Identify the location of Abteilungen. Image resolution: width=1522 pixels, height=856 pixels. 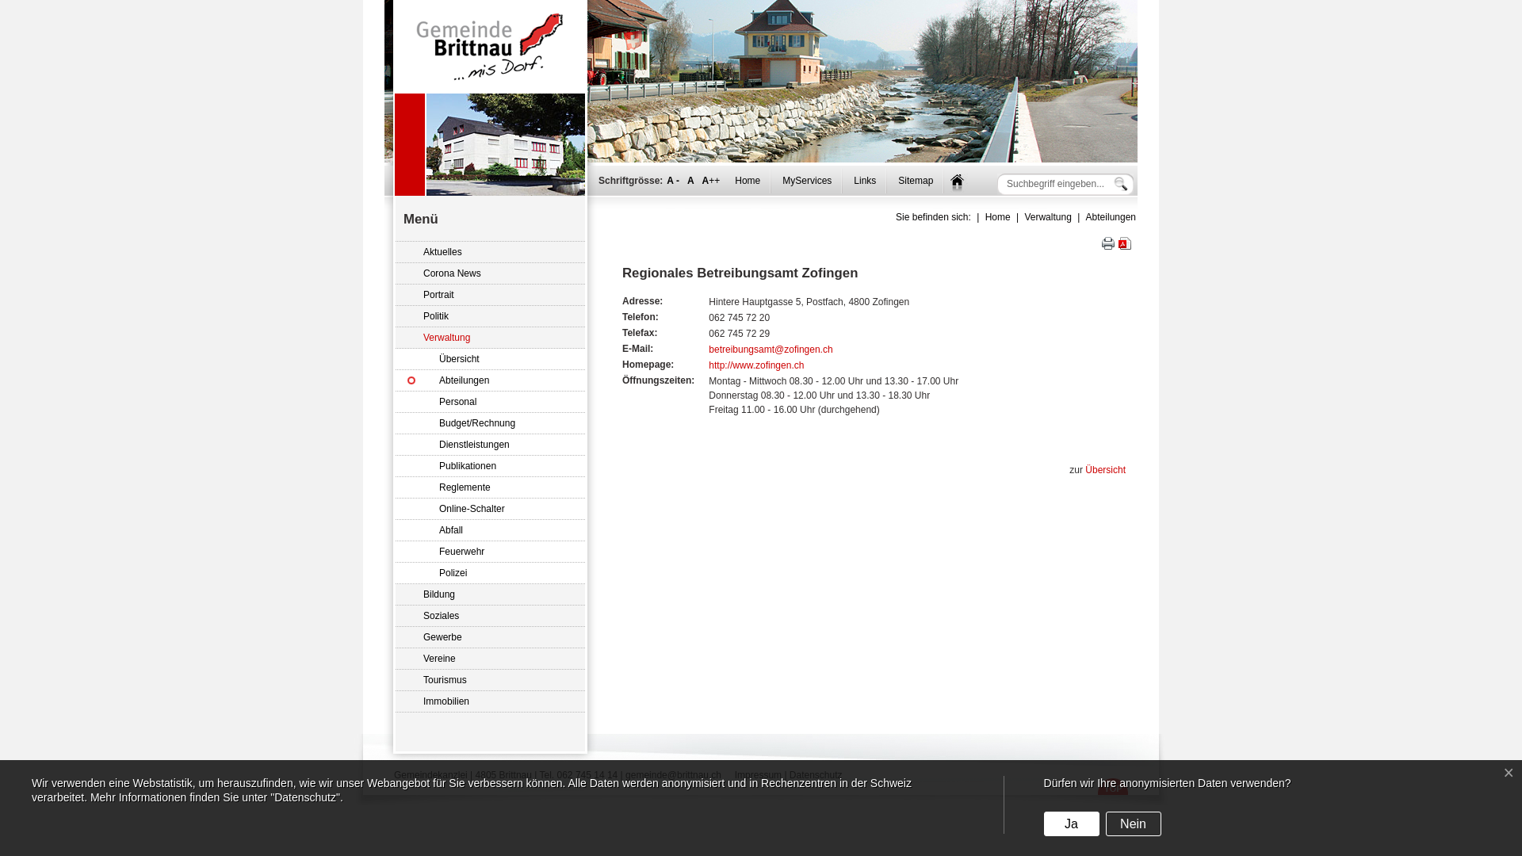
(490, 380).